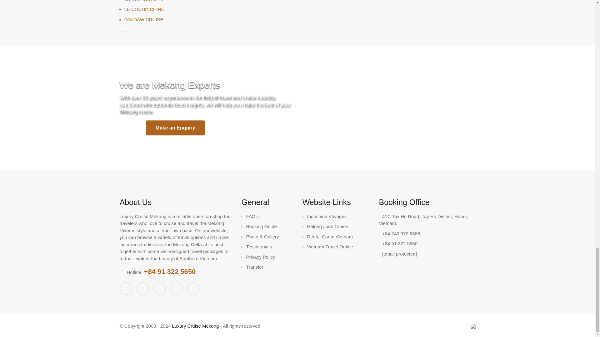 This screenshot has height=337, width=600. I want to click on PANDAW CRUISE, so click(144, 19).